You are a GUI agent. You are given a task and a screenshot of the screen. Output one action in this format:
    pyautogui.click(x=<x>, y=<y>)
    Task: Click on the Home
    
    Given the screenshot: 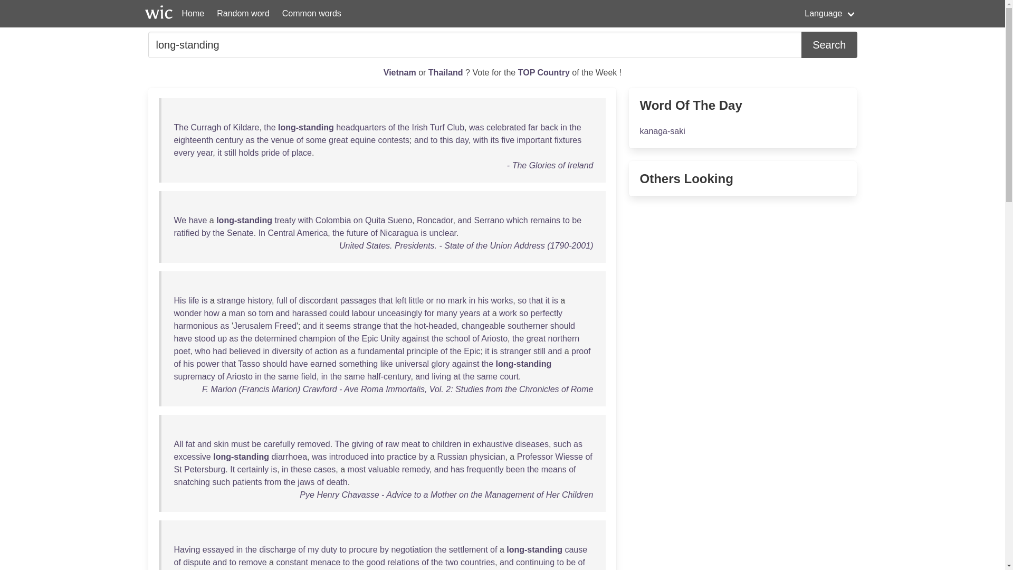 What is the action you would take?
    pyautogui.click(x=193, y=14)
    